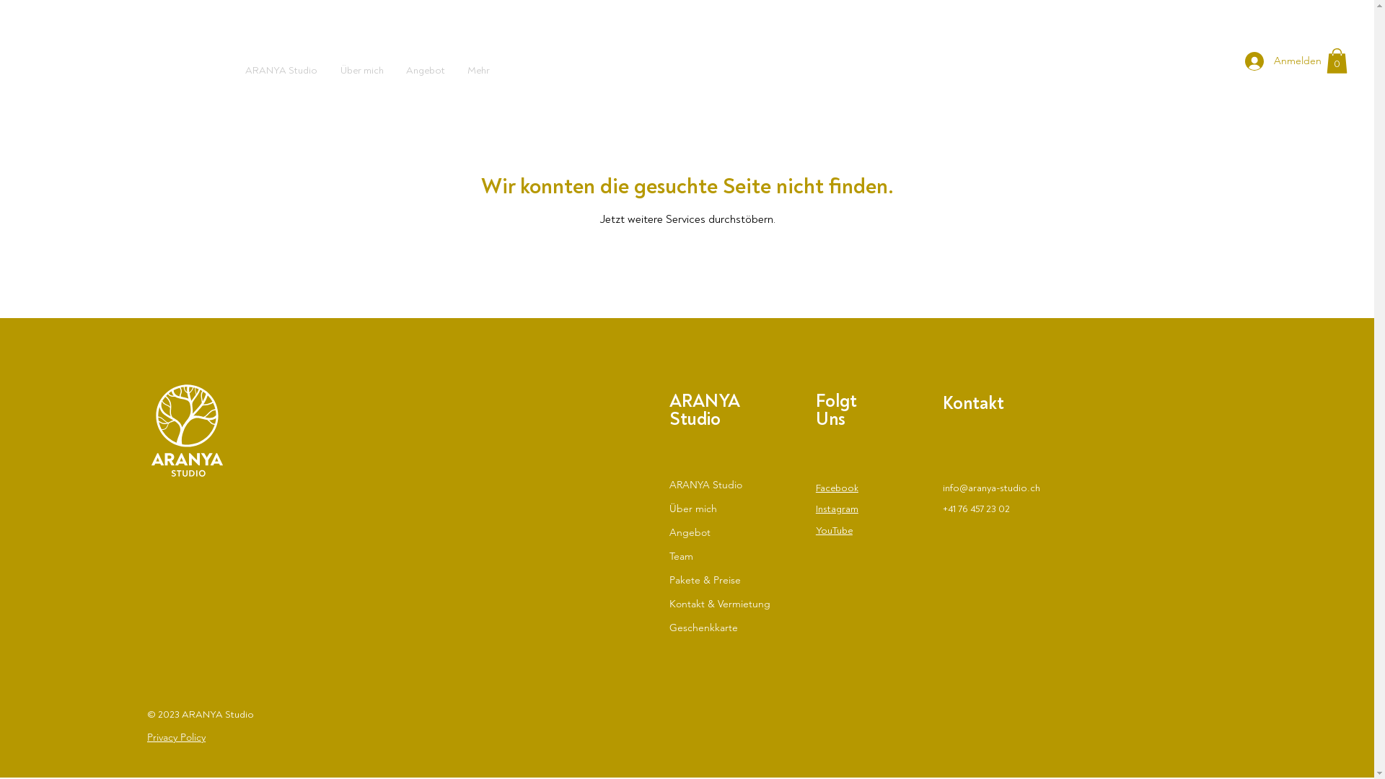  What do you see at coordinates (837, 488) in the screenshot?
I see `Facebook` at bounding box center [837, 488].